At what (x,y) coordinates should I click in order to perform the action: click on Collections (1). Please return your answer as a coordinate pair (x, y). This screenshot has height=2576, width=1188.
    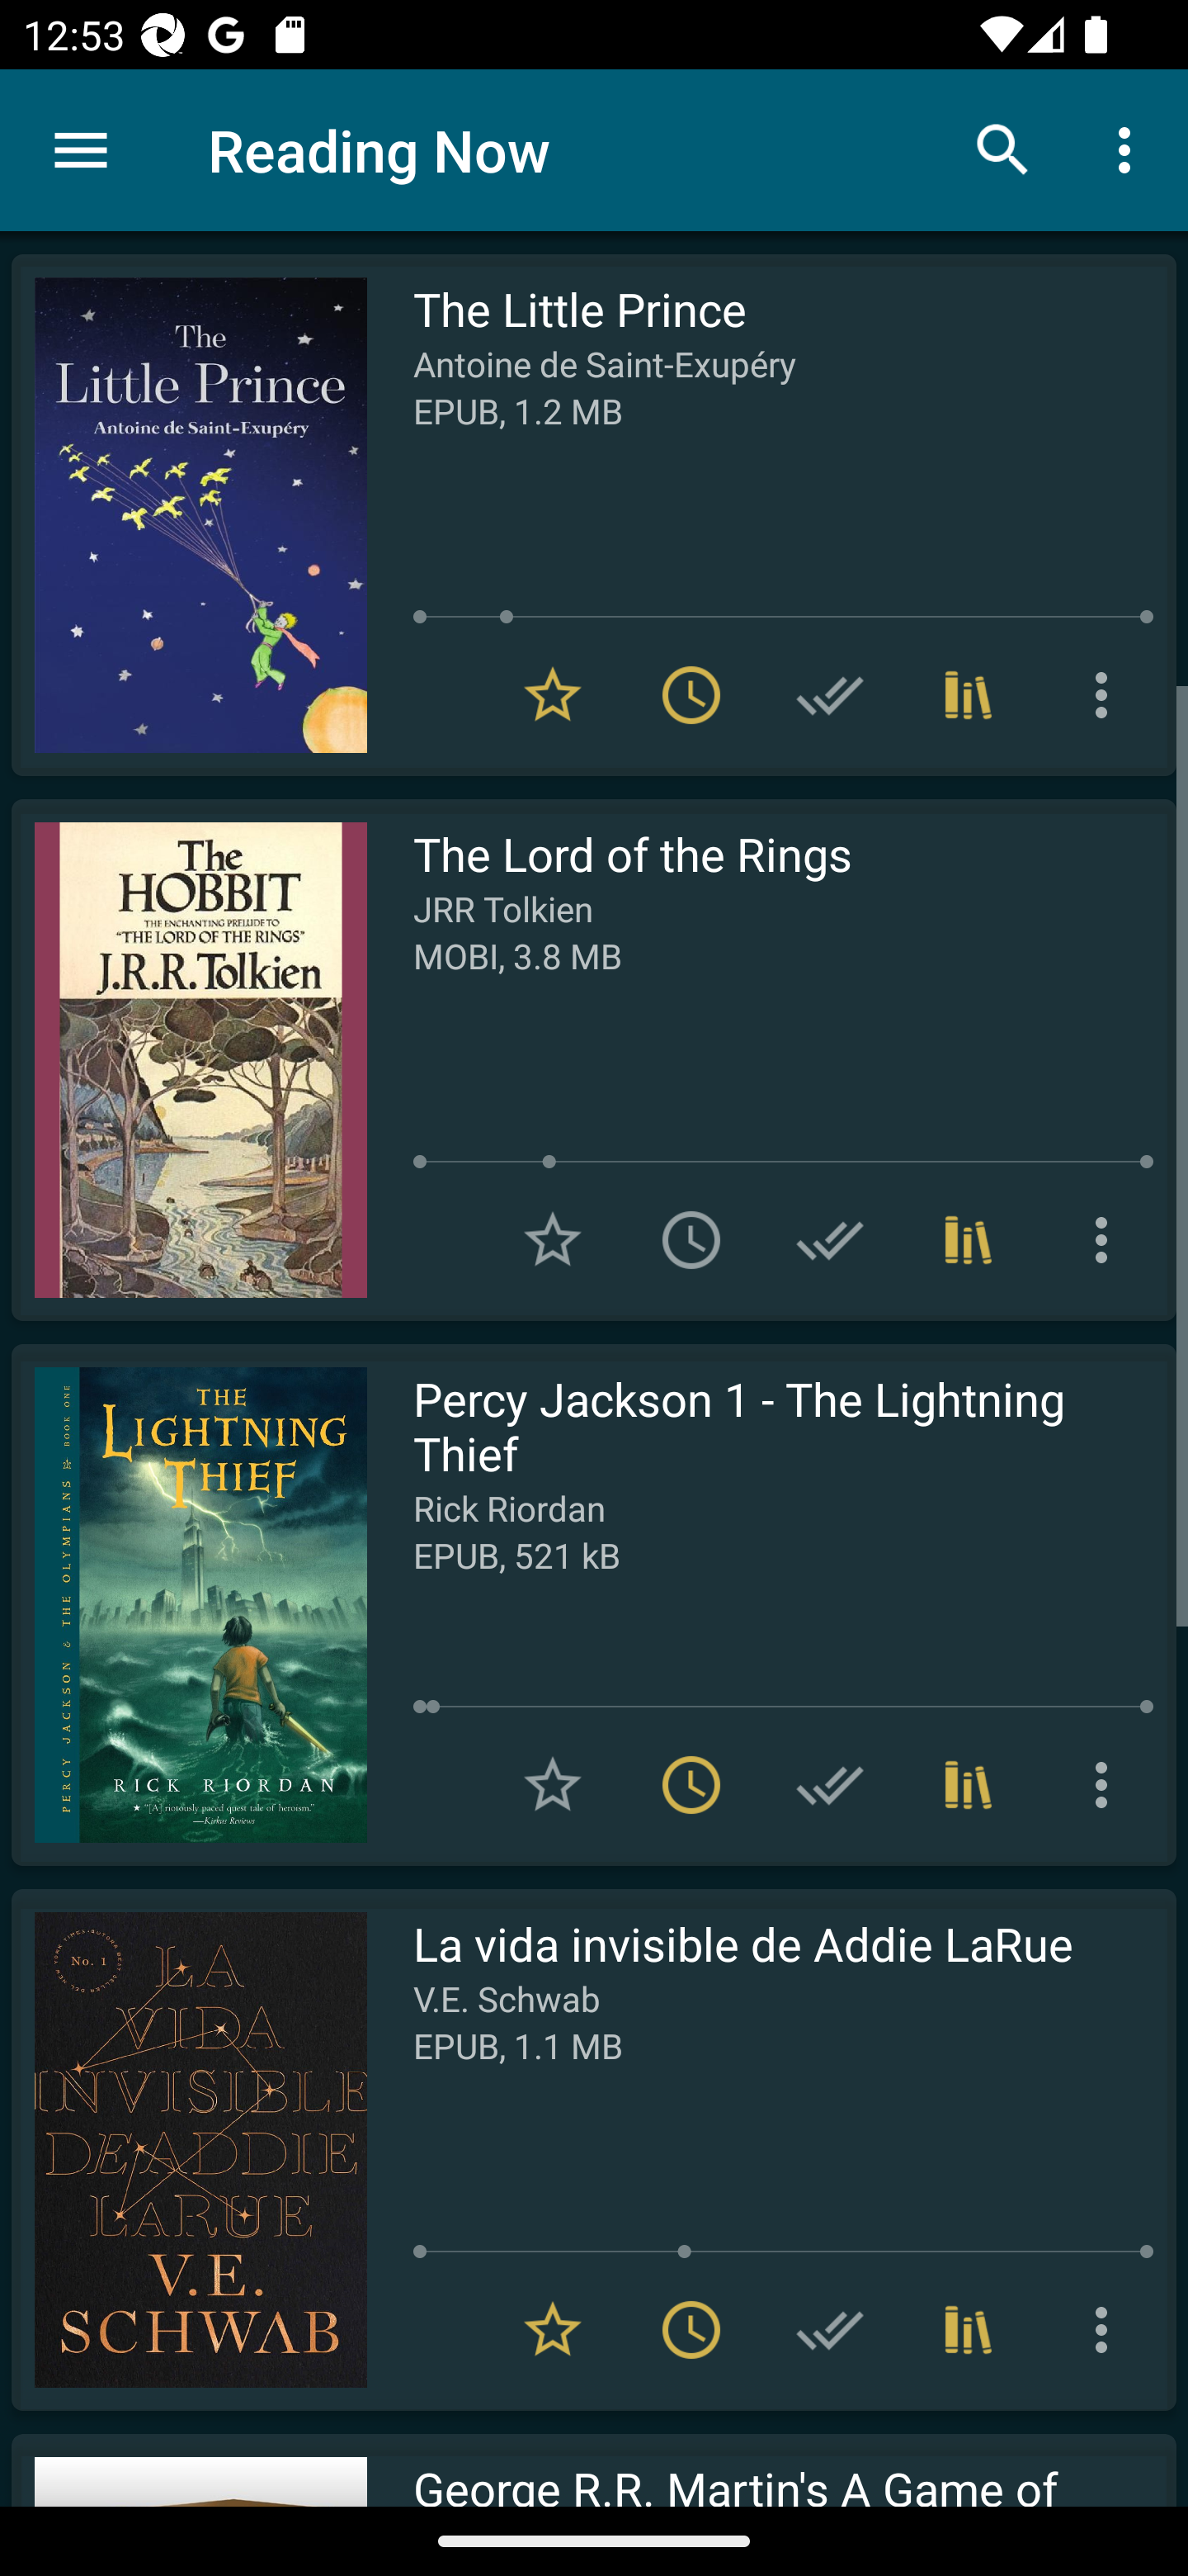
    Looking at the image, I should click on (969, 2330).